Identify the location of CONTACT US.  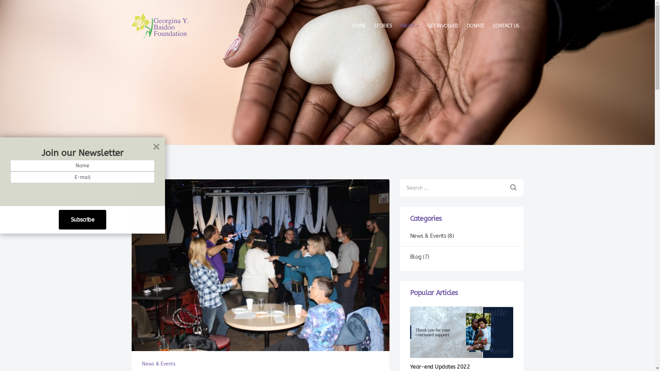
(506, 26).